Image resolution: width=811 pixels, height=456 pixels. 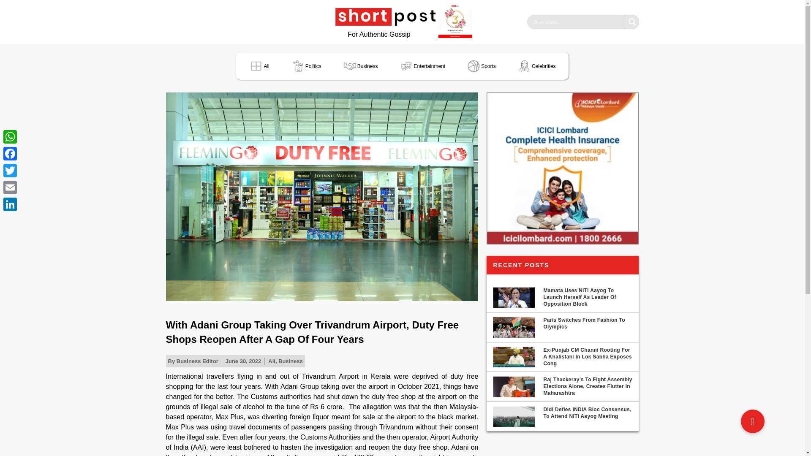 I want to click on LinkedIn, so click(x=10, y=204).